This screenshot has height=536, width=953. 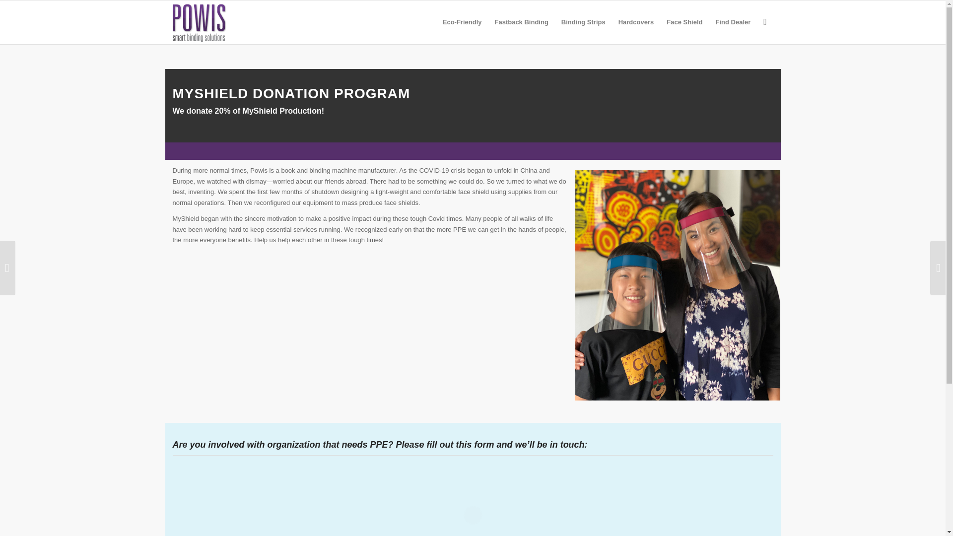 I want to click on Hardcovers, so click(x=636, y=22).